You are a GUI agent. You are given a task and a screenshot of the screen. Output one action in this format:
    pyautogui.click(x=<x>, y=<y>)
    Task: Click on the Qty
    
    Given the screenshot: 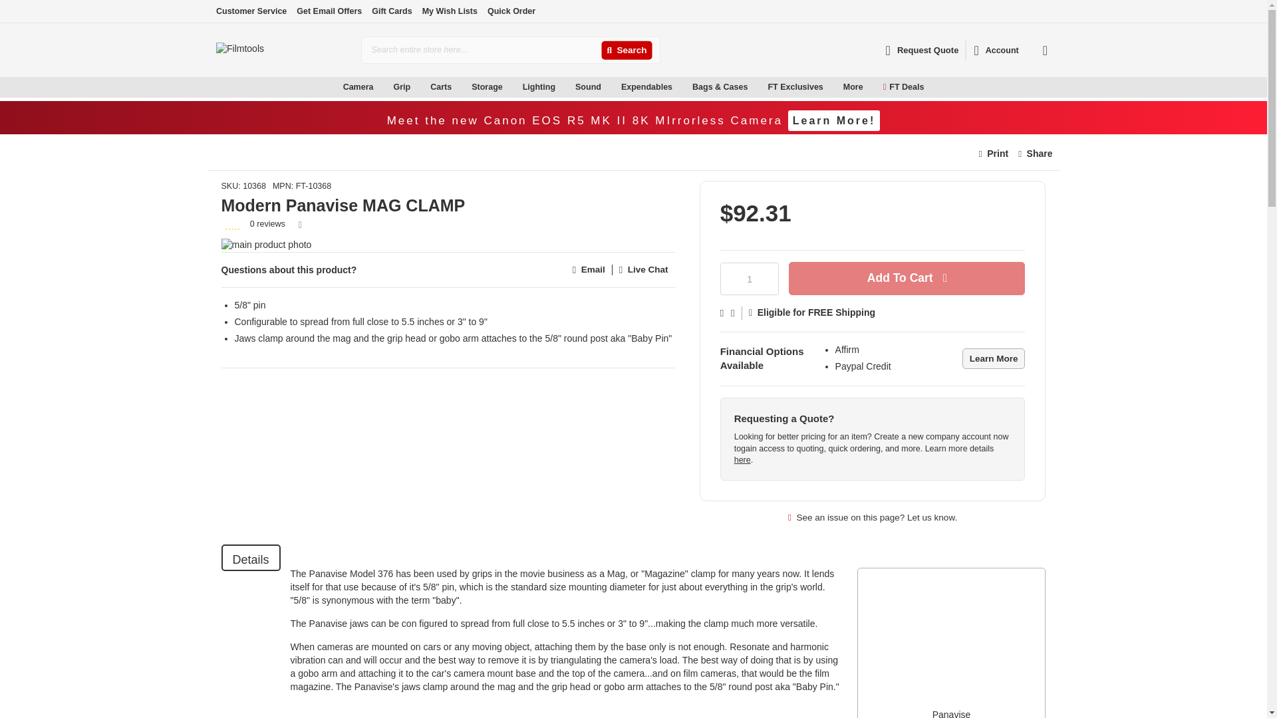 What is the action you would take?
    pyautogui.click(x=749, y=279)
    